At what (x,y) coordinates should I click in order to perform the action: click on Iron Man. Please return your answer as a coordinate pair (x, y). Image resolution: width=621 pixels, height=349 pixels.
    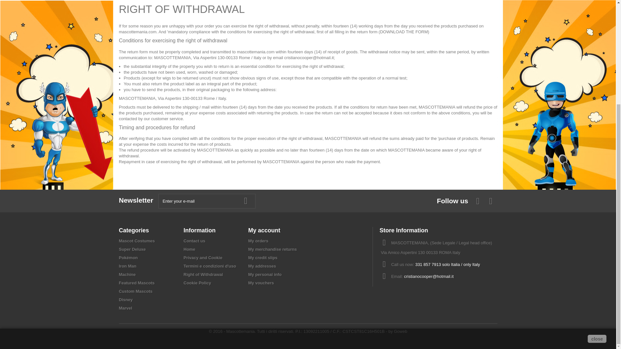
    Looking at the image, I should click on (128, 266).